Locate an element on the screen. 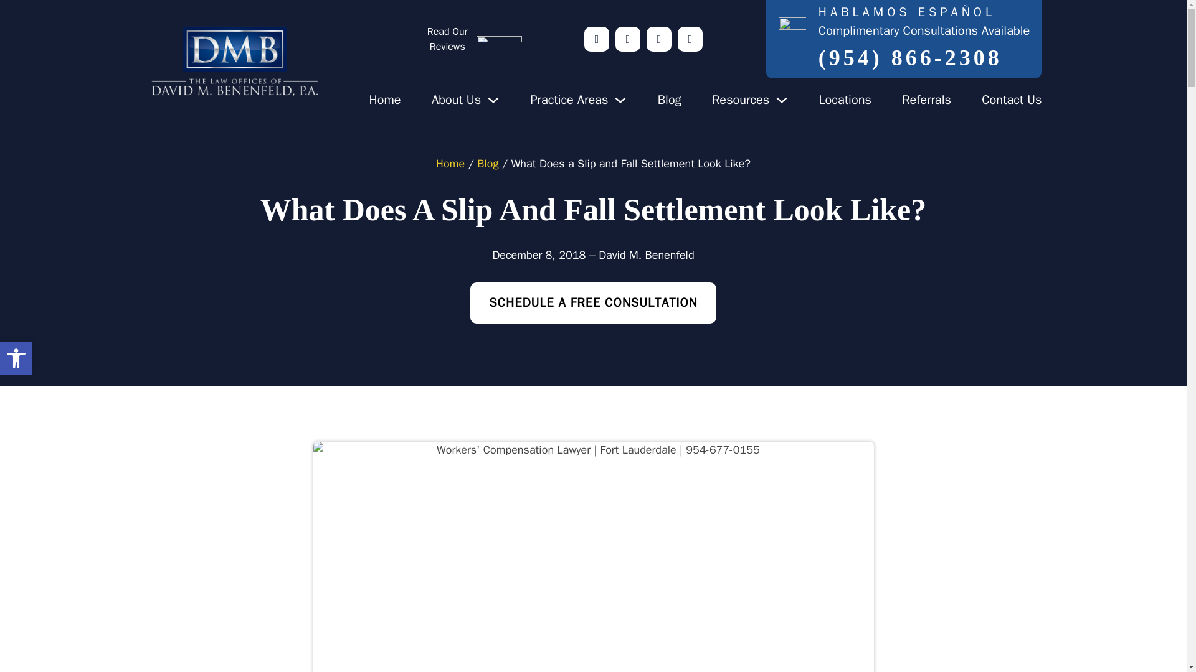 This screenshot has height=672, width=1196. Contact Us is located at coordinates (16, 358).